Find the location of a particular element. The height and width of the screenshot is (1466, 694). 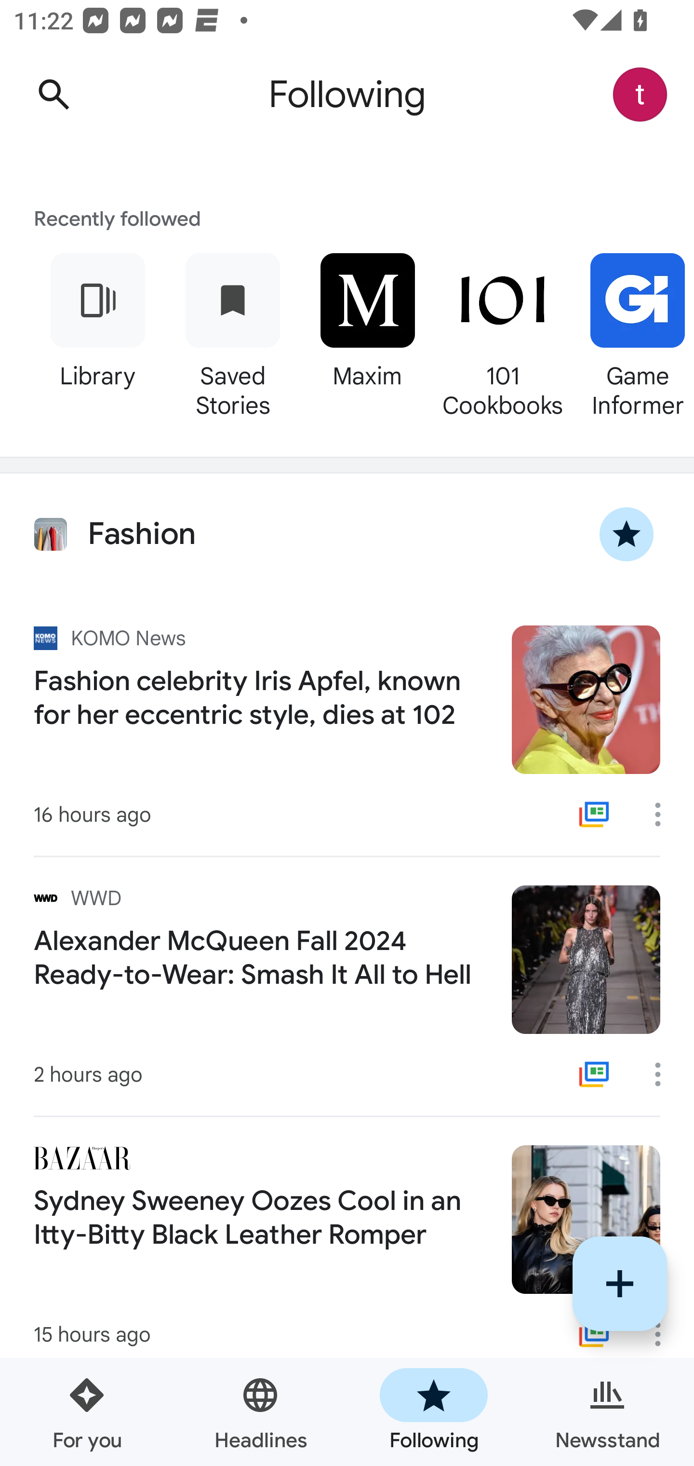

Fashion Fashion Unfollow is located at coordinates (347, 534).